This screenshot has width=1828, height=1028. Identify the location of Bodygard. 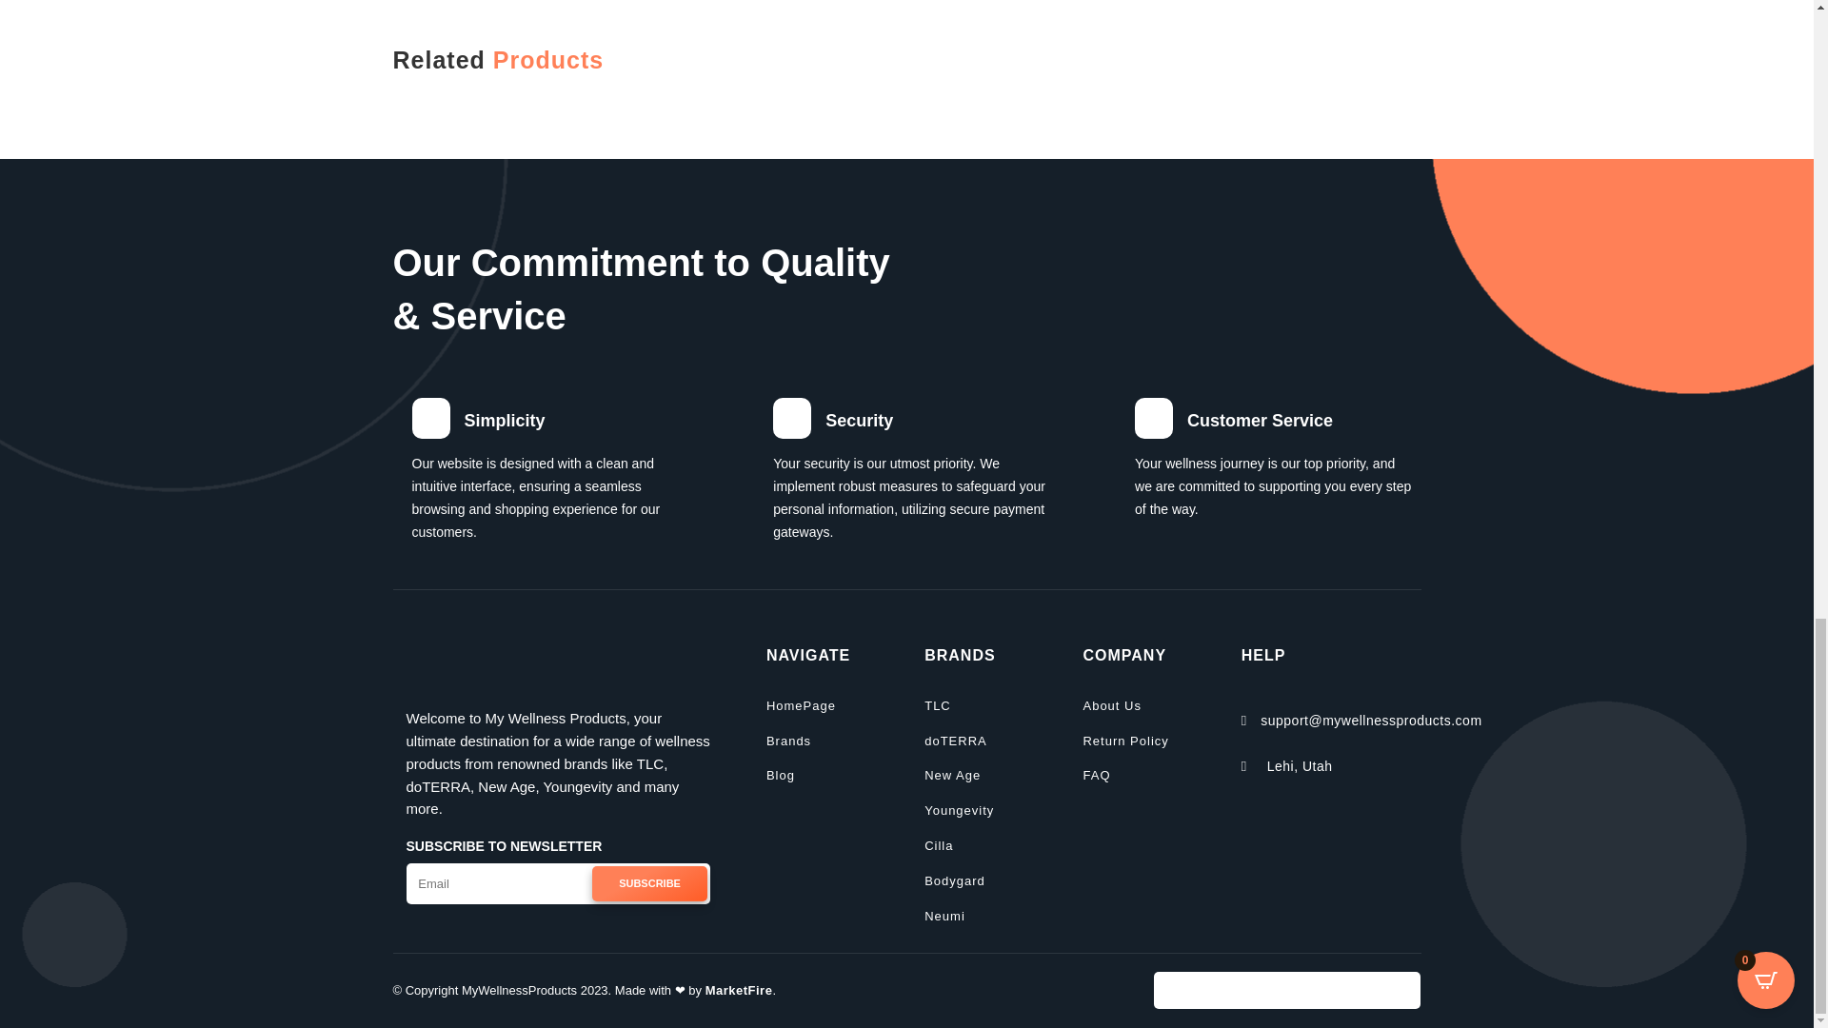
(954, 883).